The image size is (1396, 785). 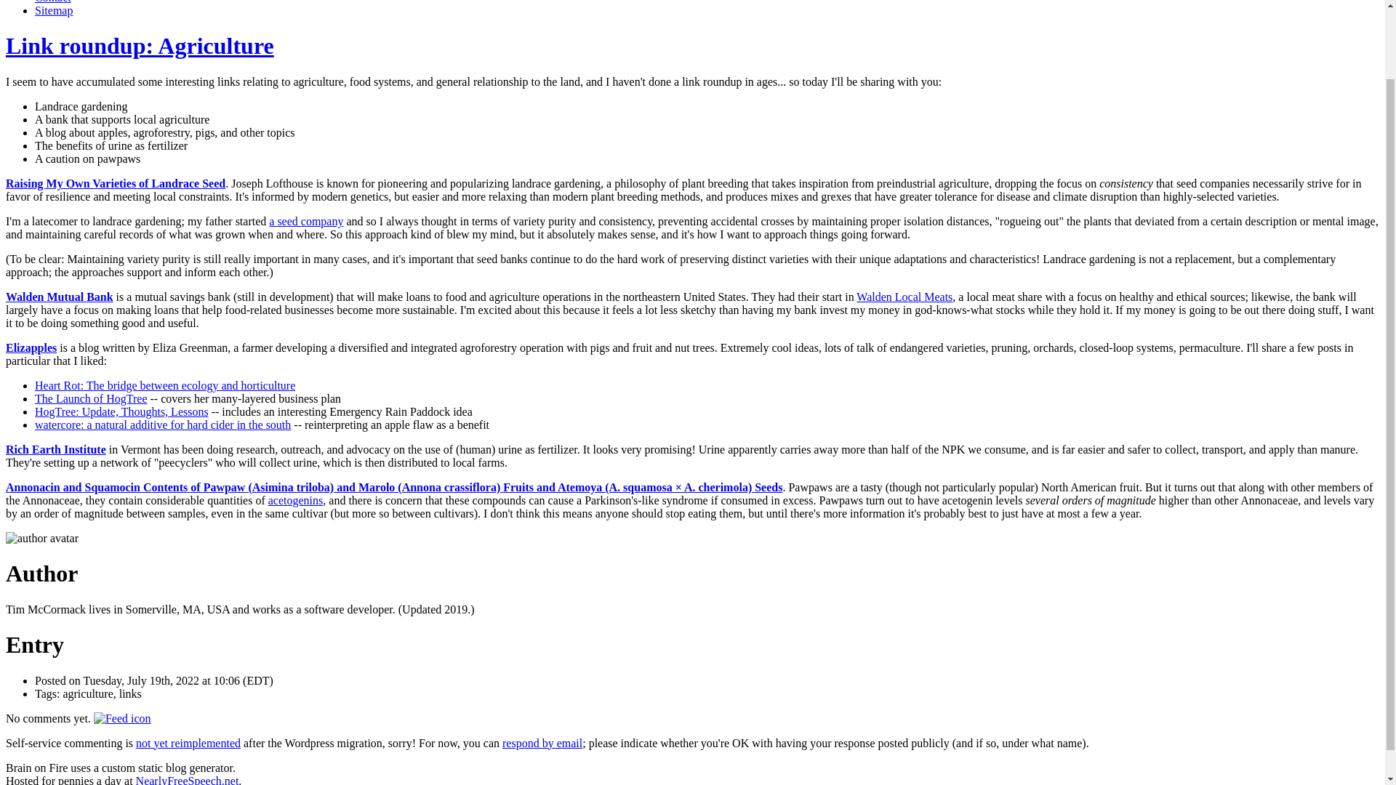 What do you see at coordinates (31, 347) in the screenshot?
I see `Elizapples` at bounding box center [31, 347].